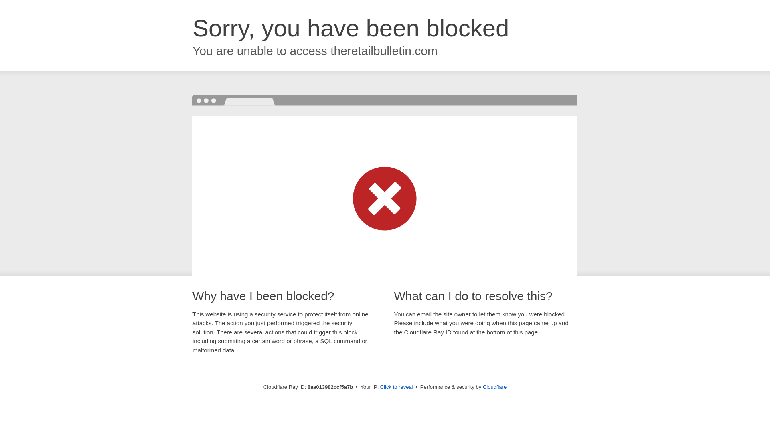 This screenshot has width=770, height=433. What do you see at coordinates (396, 387) in the screenshot?
I see `Click to reveal` at bounding box center [396, 387].